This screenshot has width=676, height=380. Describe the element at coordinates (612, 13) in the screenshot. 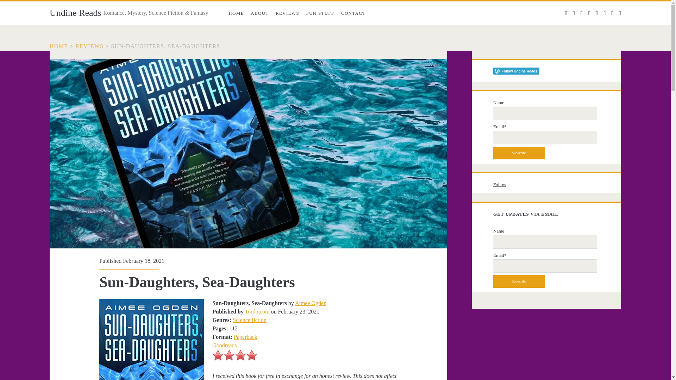

I see `goodreads` at that location.